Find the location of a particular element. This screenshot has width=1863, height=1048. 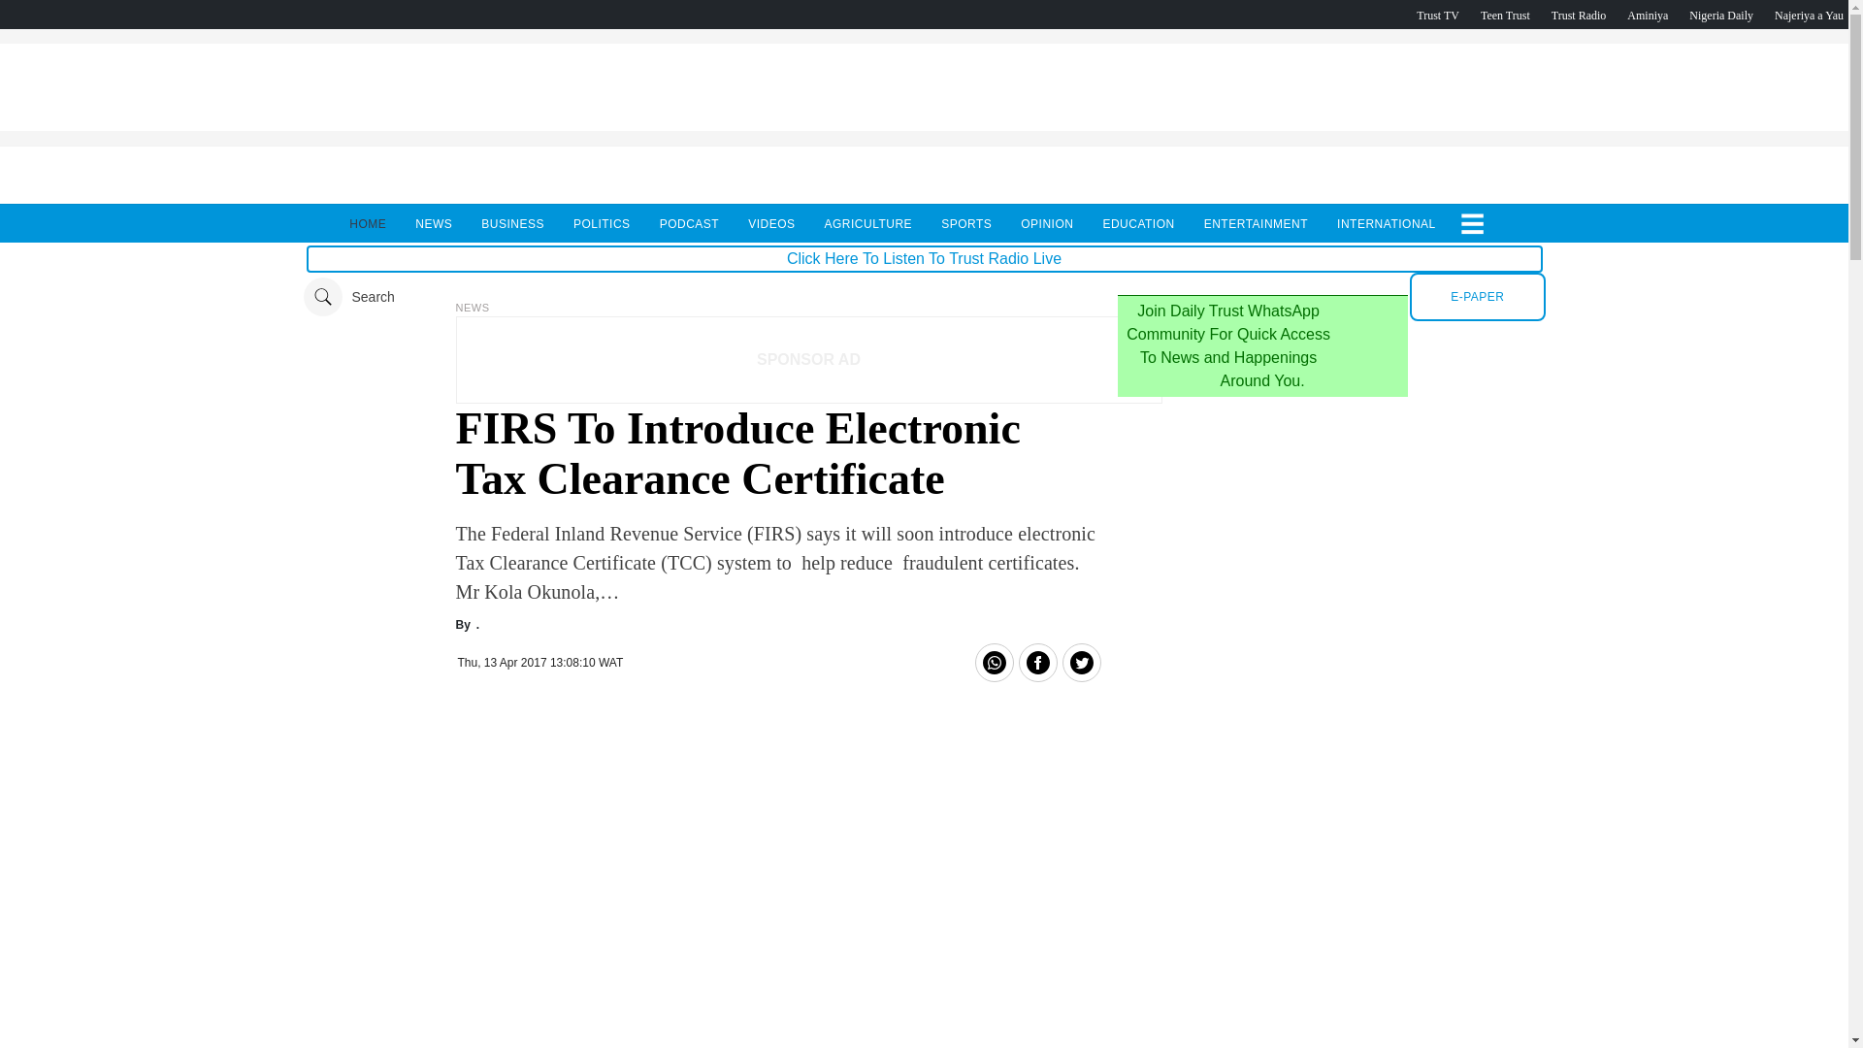

Najeriya a Yau is located at coordinates (1809, 15).